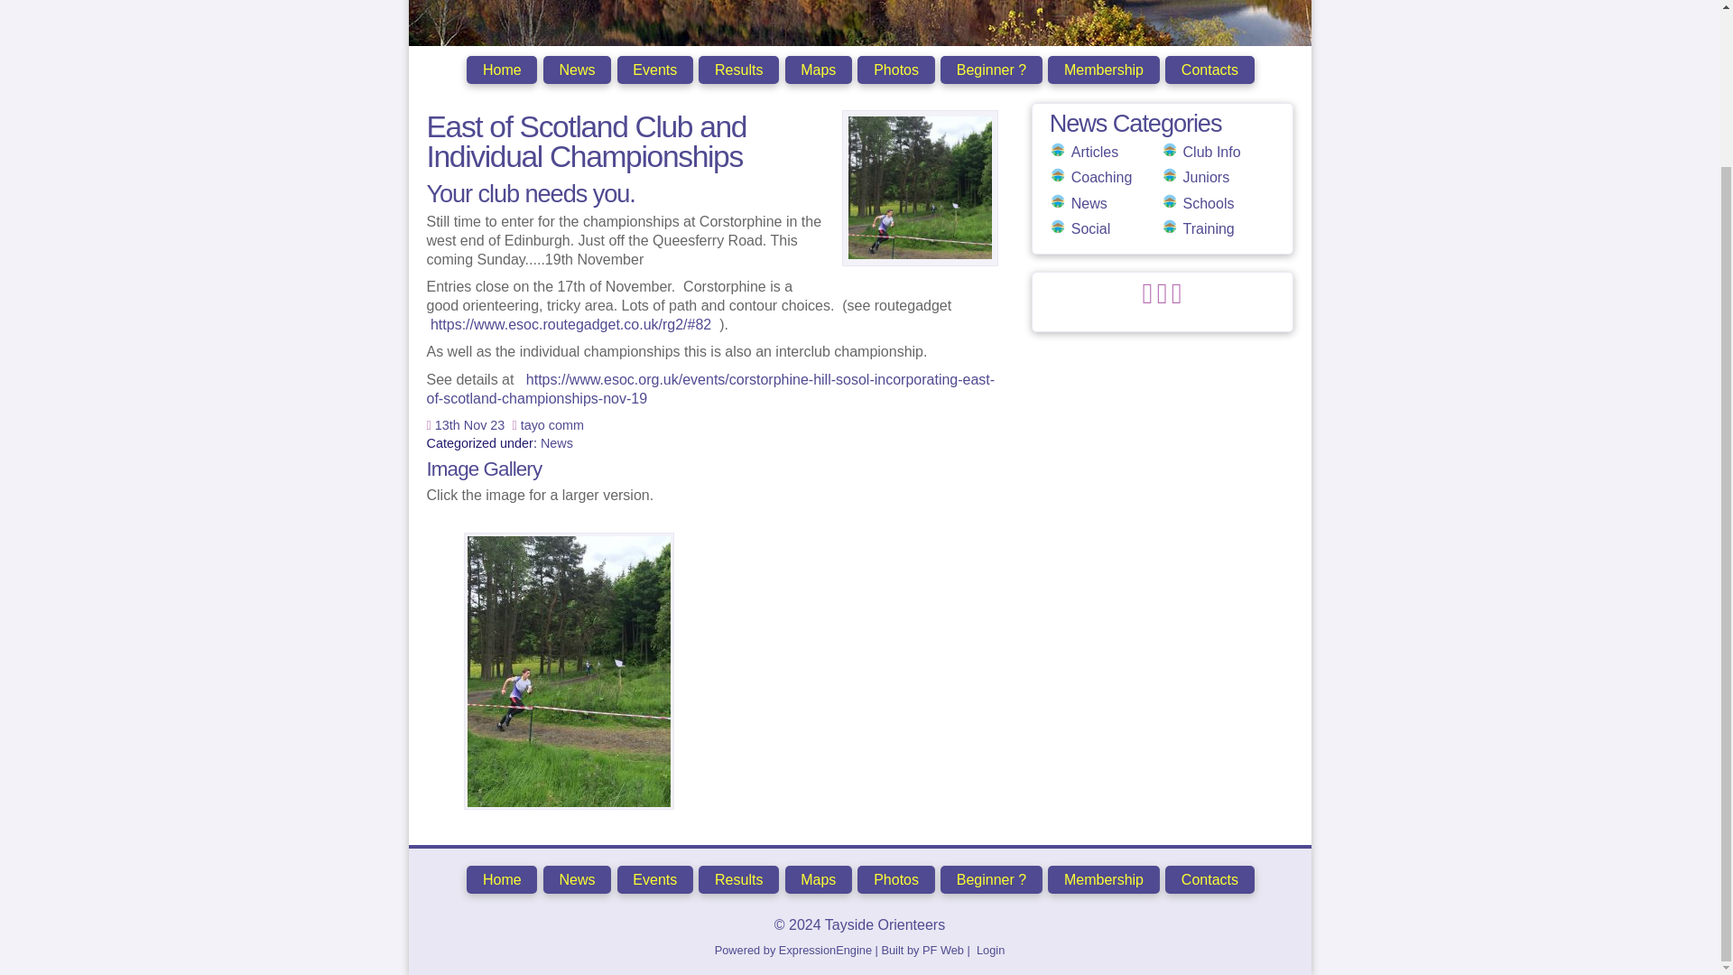  Describe the element at coordinates (895, 69) in the screenshot. I see `Photos` at that location.